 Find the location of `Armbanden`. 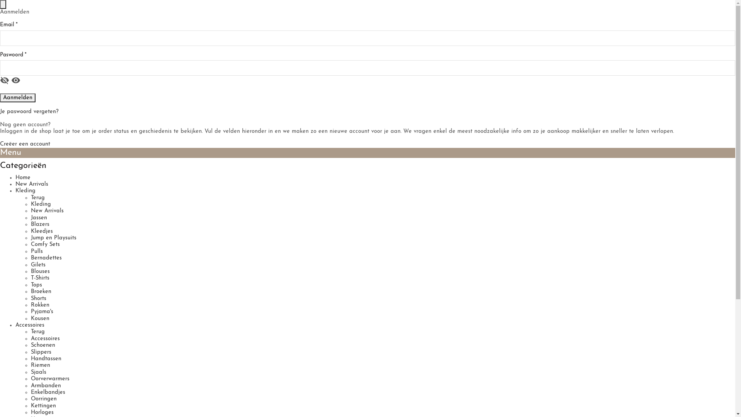

Armbanden is located at coordinates (46, 386).